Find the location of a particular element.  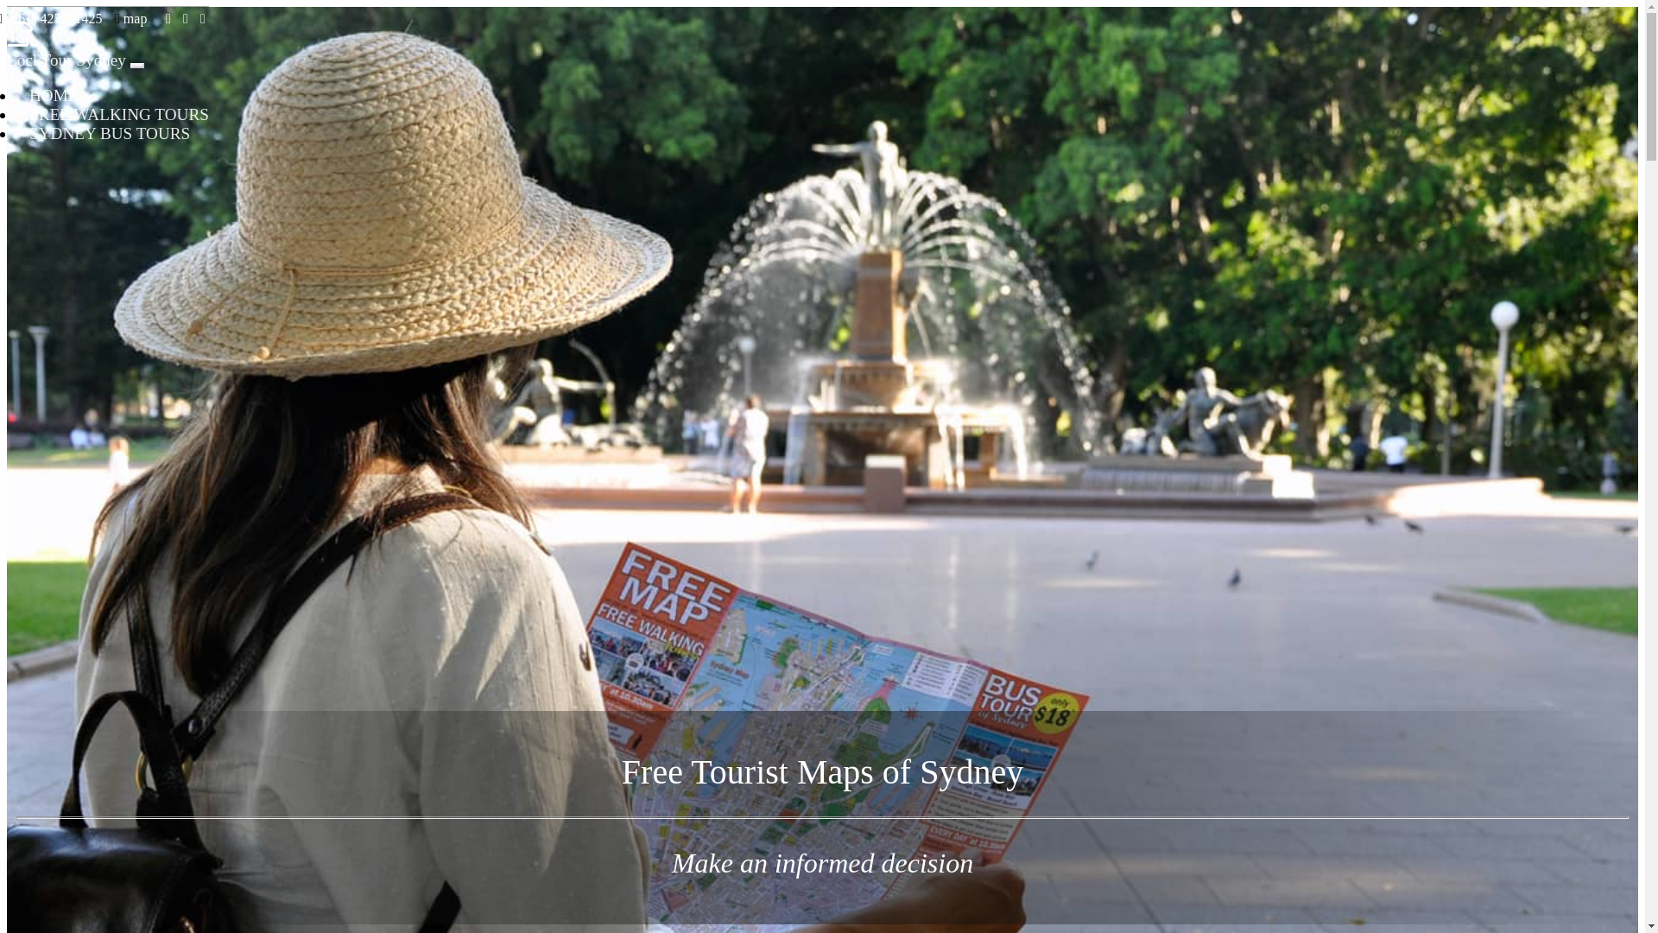

Locl Tour Sydney is located at coordinates (66, 60).